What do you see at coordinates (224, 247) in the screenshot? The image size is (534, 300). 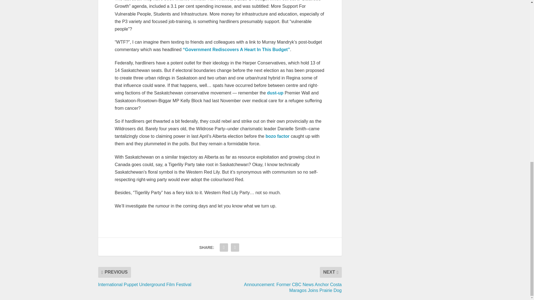 I see `Share "Any Truth To The Rumour?" via Facebook` at bounding box center [224, 247].